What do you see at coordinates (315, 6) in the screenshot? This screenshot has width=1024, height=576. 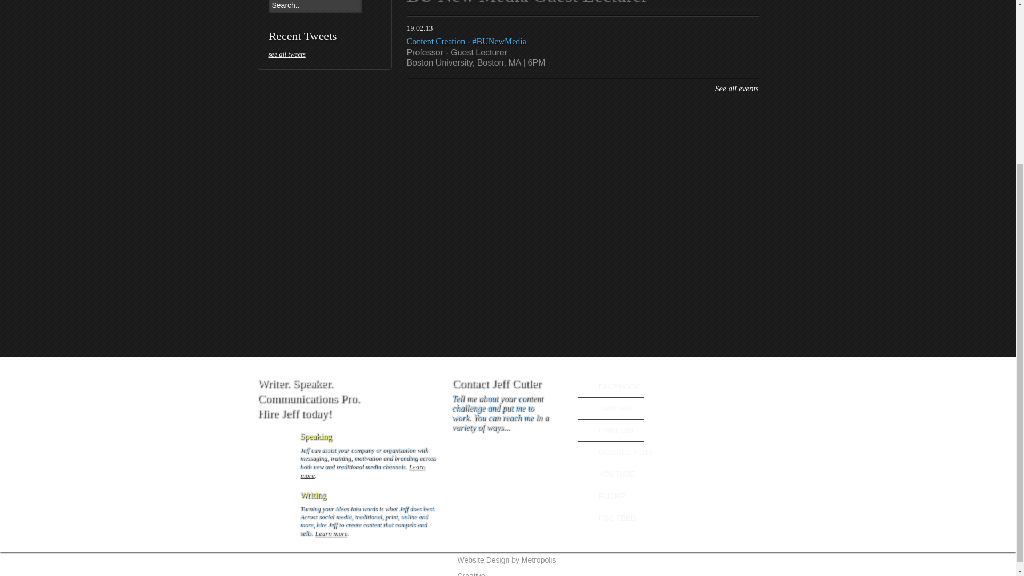 I see `Search..` at bounding box center [315, 6].